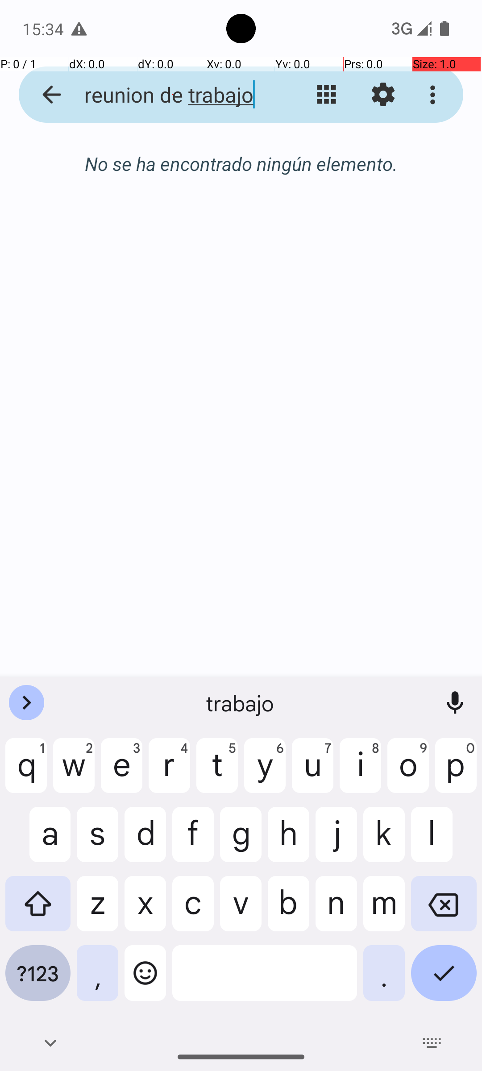 This screenshot has width=482, height=1071. What do you see at coordinates (241, 703) in the screenshot?
I see `trabajo` at bounding box center [241, 703].